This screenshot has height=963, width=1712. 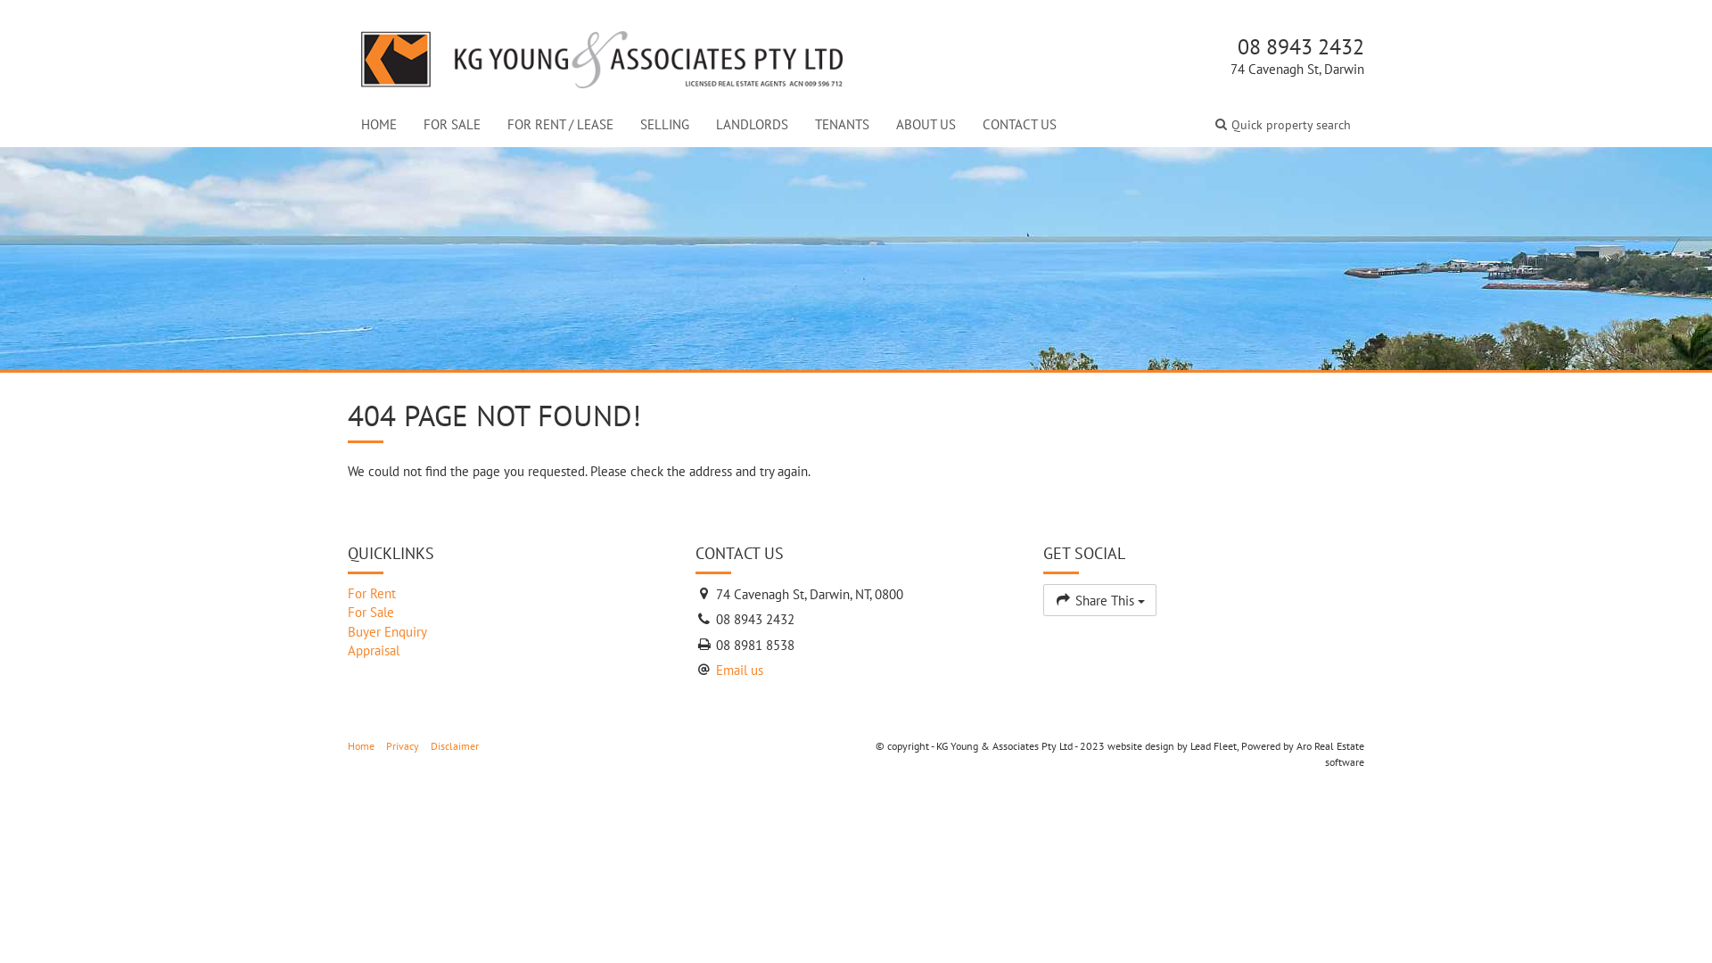 I want to click on Email us, so click(x=740, y=671).